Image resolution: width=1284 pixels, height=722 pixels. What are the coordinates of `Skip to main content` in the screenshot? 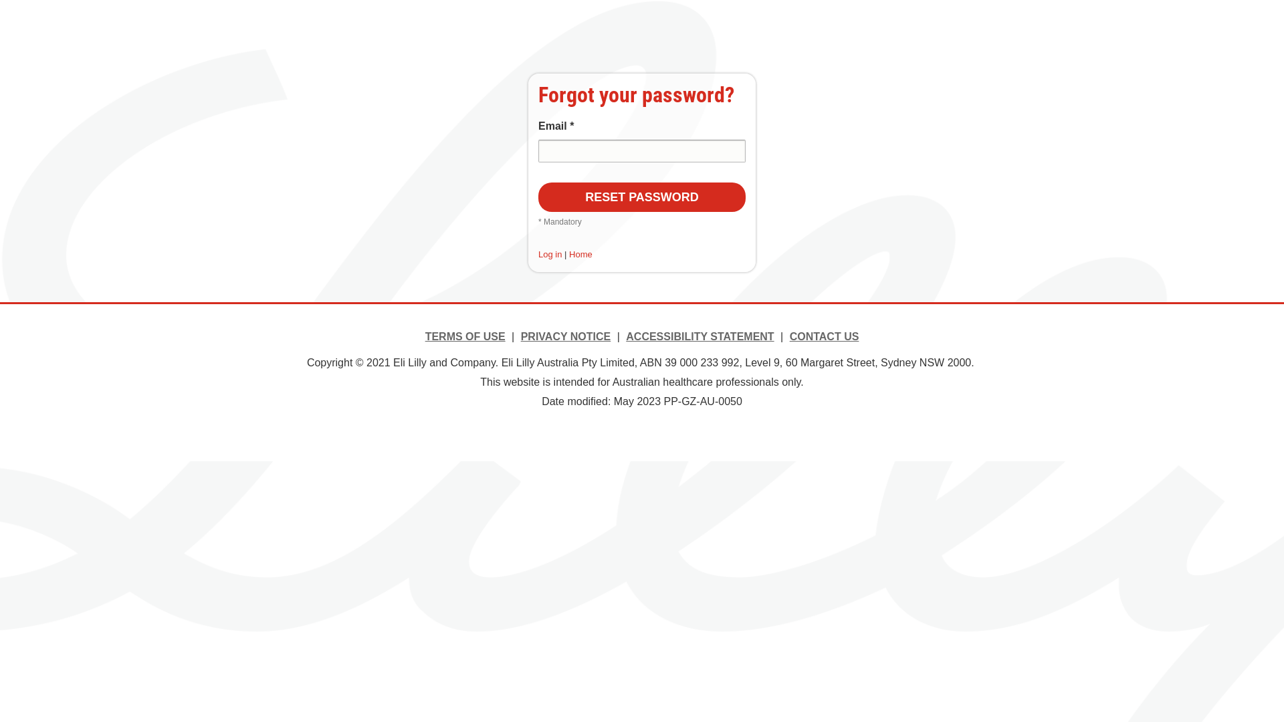 It's located at (0, 0).